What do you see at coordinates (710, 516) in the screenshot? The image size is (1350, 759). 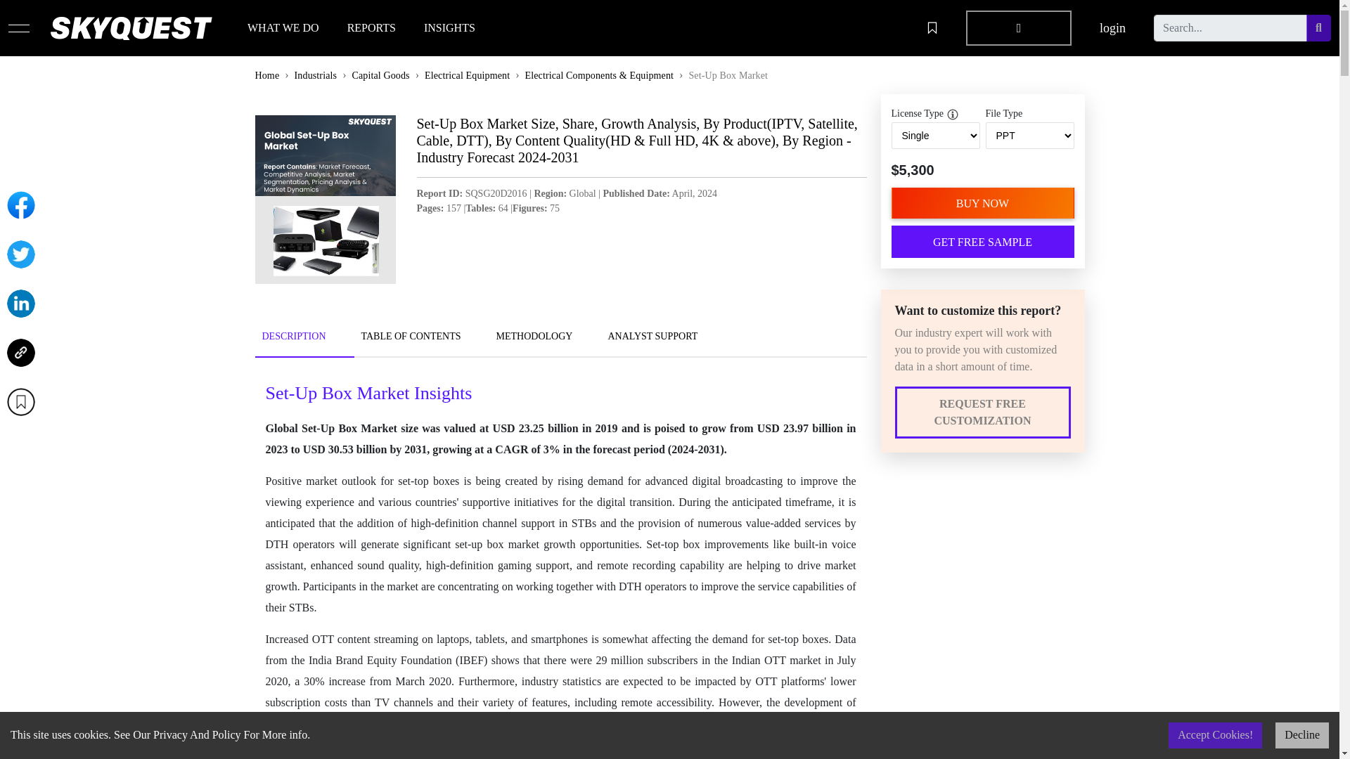 I see `Privacy Policy` at bounding box center [710, 516].